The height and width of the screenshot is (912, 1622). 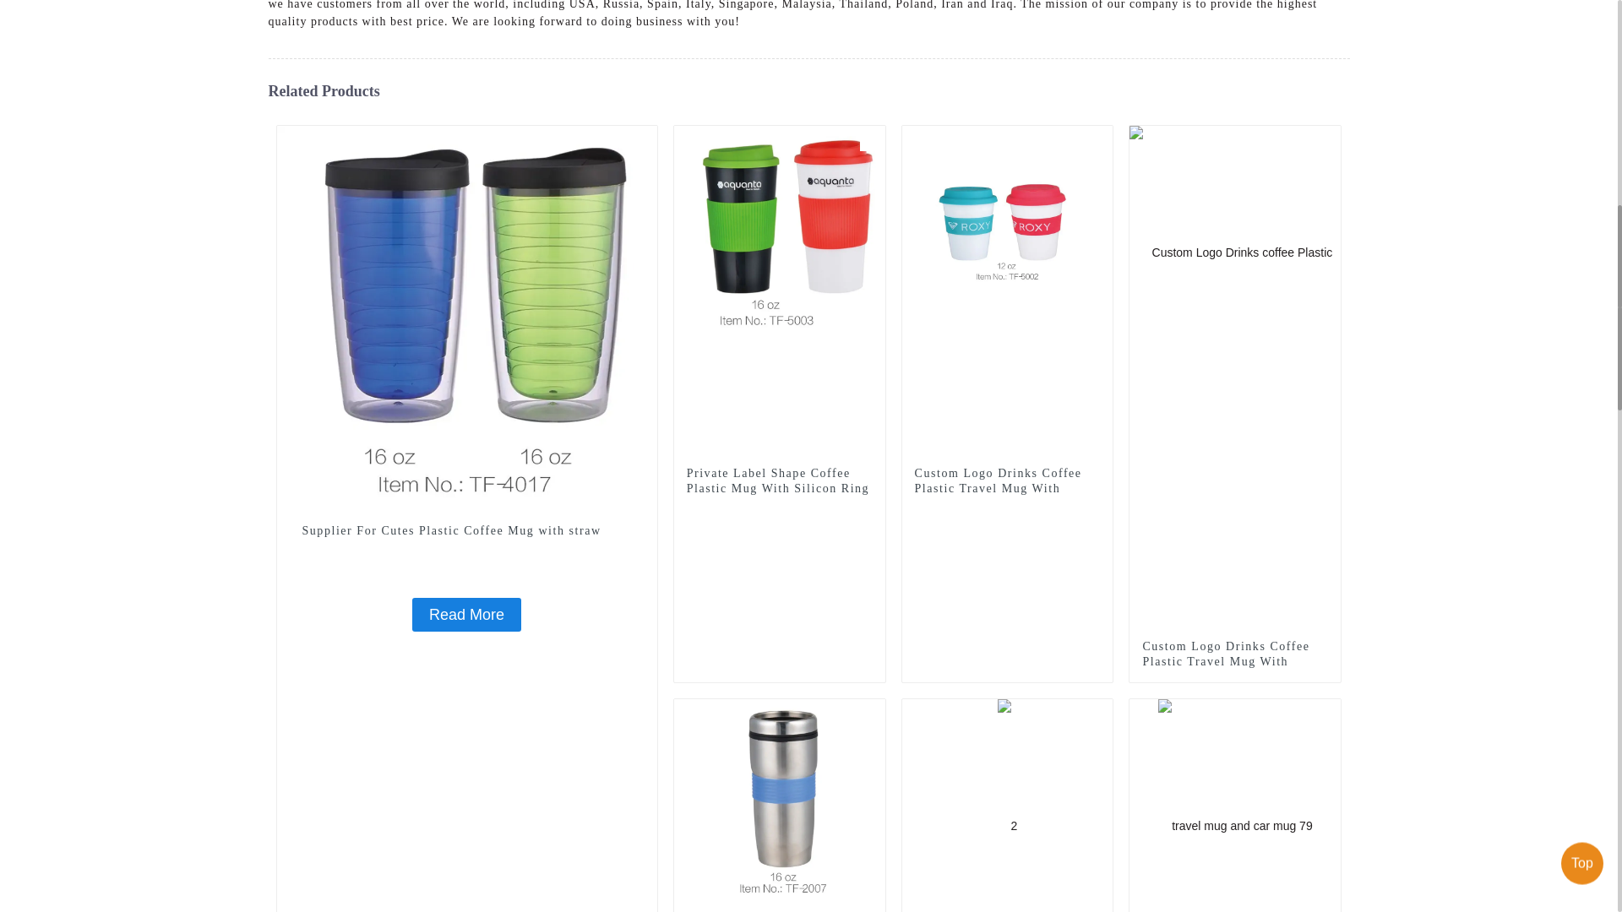 What do you see at coordinates (466, 615) in the screenshot?
I see `Supplier For Cutes Plastic Coffee Mug with straw` at bounding box center [466, 615].